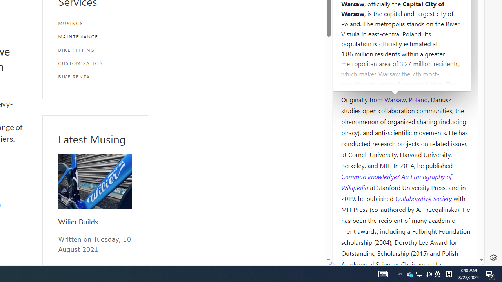 The image size is (502, 282). Describe the element at coordinates (95, 63) in the screenshot. I see `CUSTOMISATION` at that location.